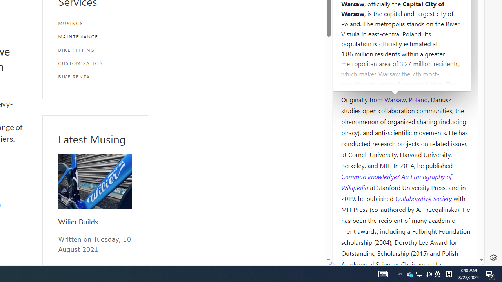 The image size is (502, 282). Describe the element at coordinates (95, 63) in the screenshot. I see `CUSTOMISATION` at that location.